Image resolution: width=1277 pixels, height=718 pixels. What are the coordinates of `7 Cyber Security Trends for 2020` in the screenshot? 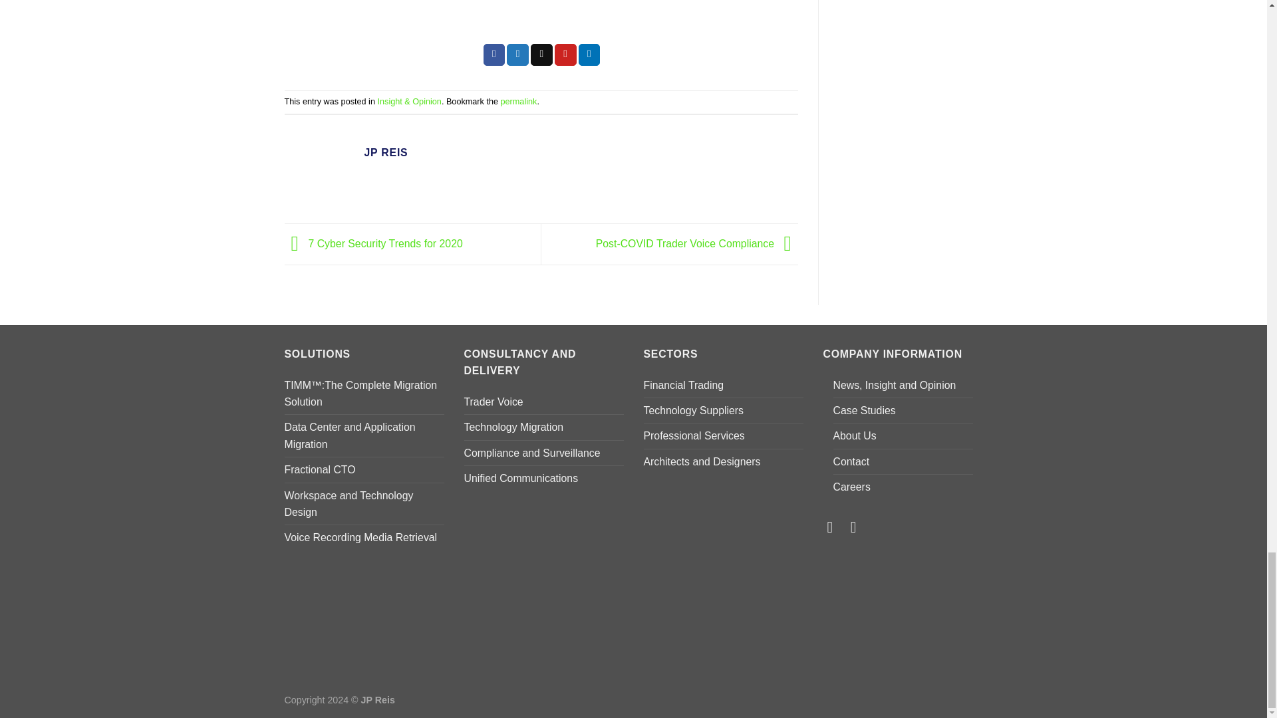 It's located at (374, 243).